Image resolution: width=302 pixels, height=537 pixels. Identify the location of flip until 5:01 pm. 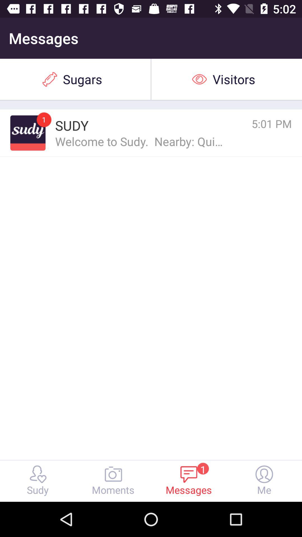
(247, 124).